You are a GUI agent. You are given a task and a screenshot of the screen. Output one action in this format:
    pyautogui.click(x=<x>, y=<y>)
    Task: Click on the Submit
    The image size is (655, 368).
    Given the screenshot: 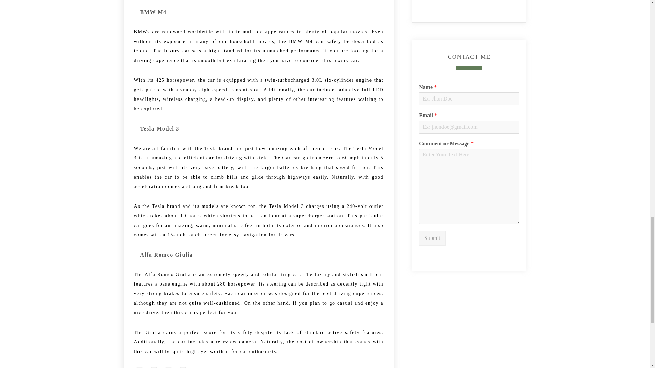 What is the action you would take?
    pyautogui.click(x=432, y=239)
    